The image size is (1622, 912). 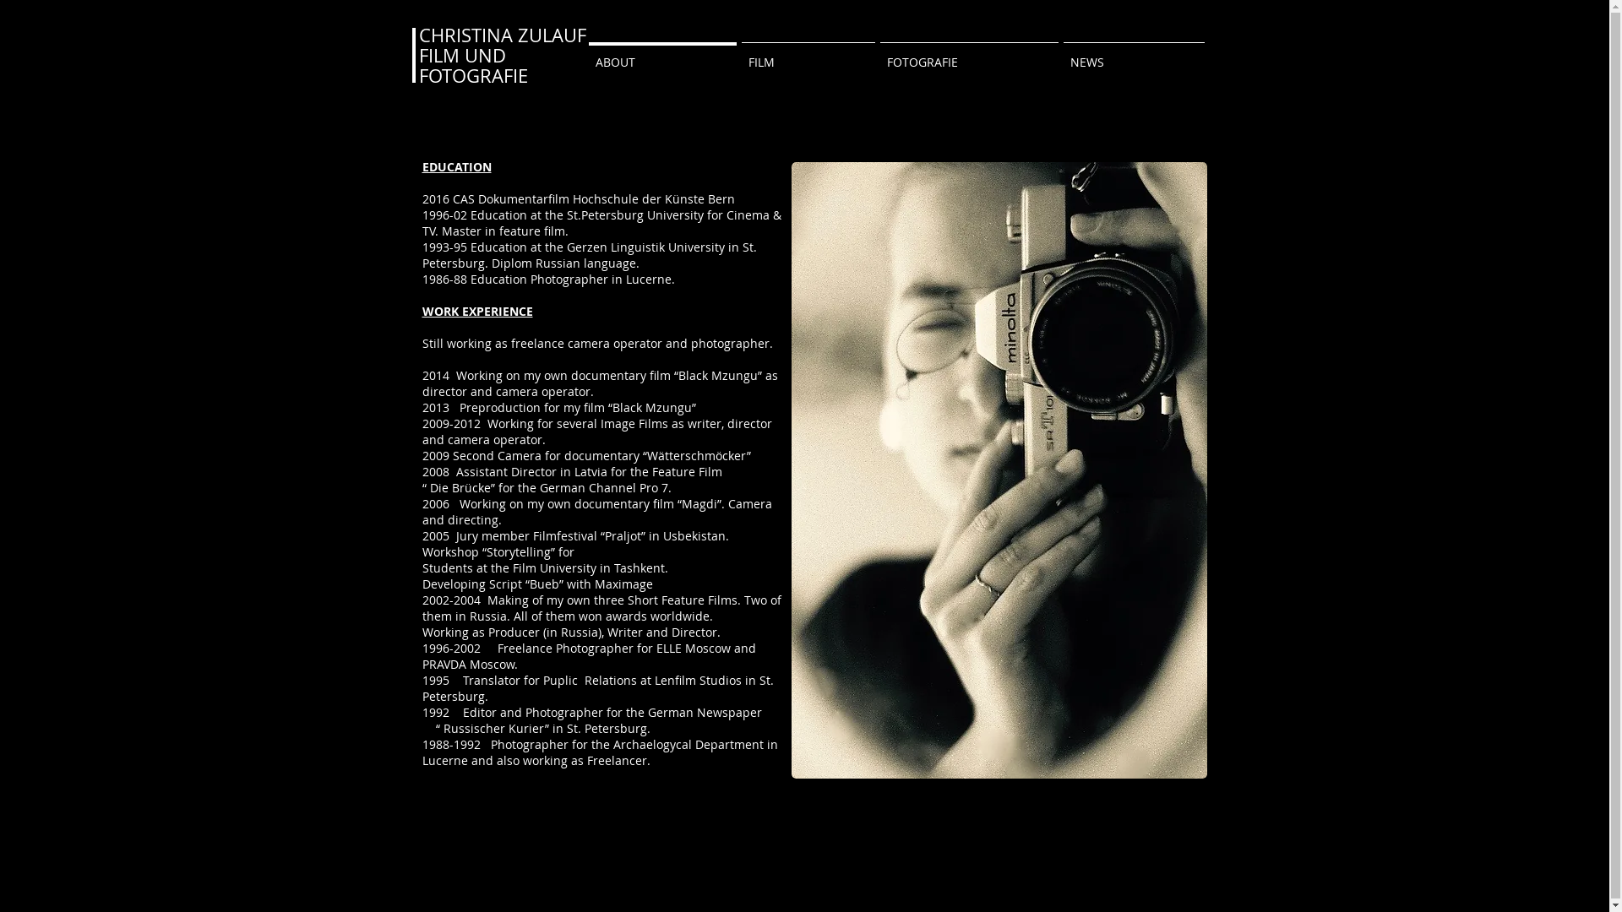 What do you see at coordinates (968, 55) in the screenshot?
I see `FOTOGRAFIE` at bounding box center [968, 55].